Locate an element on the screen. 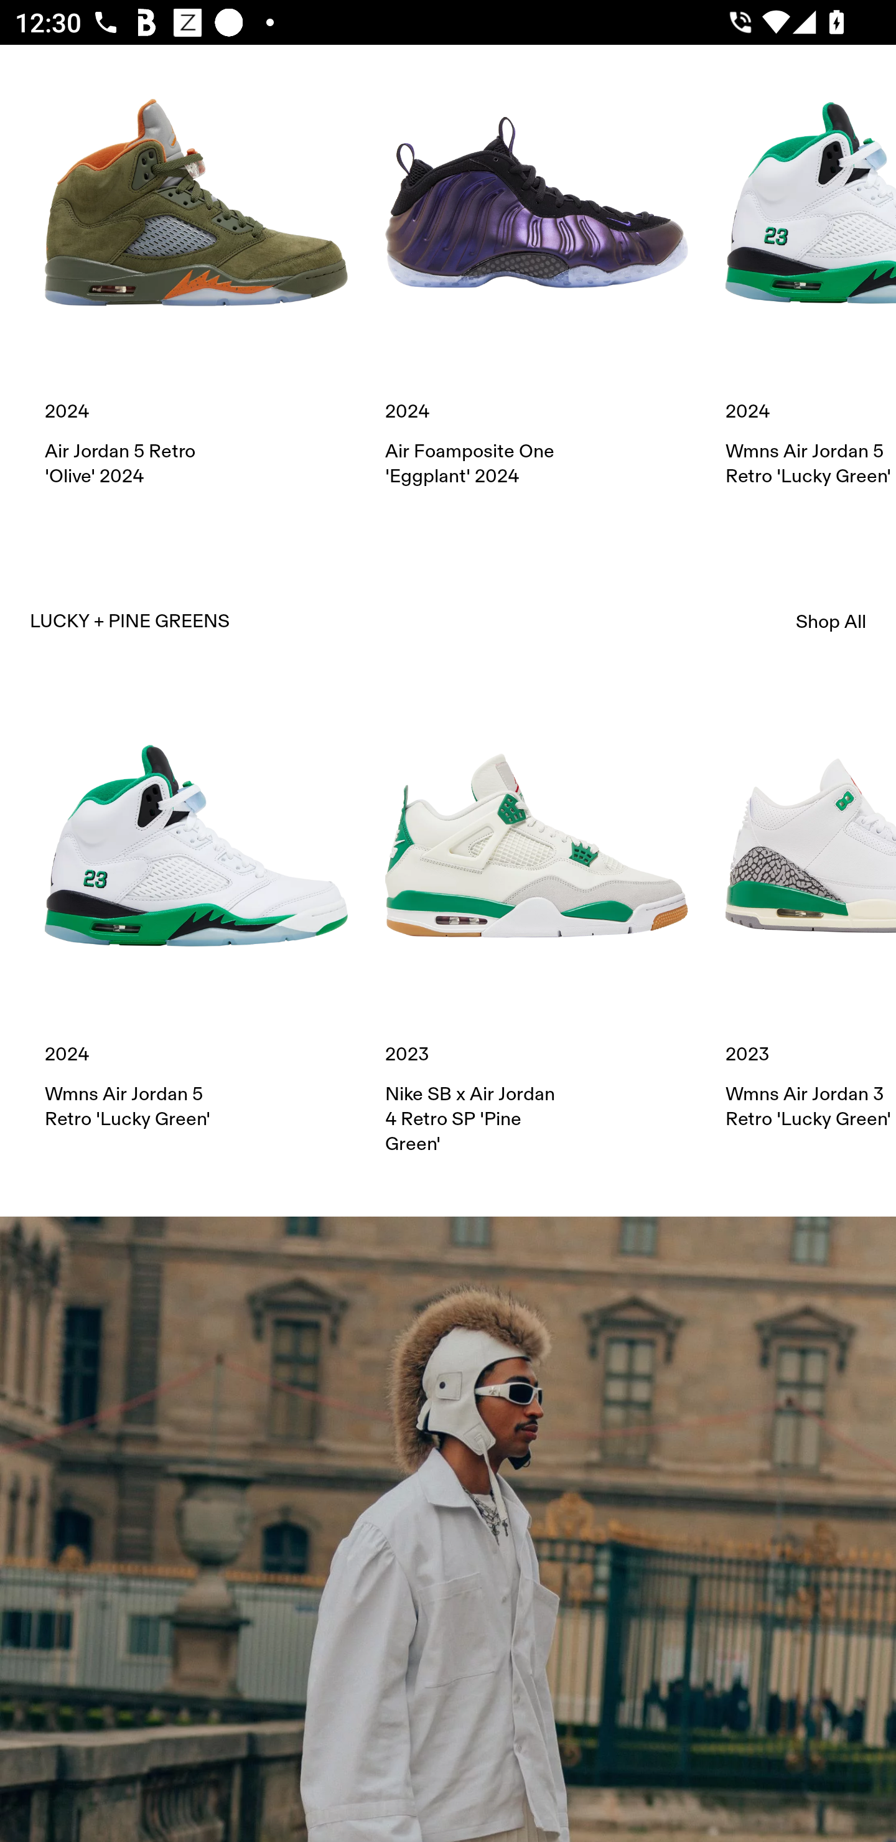 The width and height of the screenshot is (896, 1842). 2023 Wmns Air Jordan 3 Retro 'Lucky Green' is located at coordinates (811, 914).